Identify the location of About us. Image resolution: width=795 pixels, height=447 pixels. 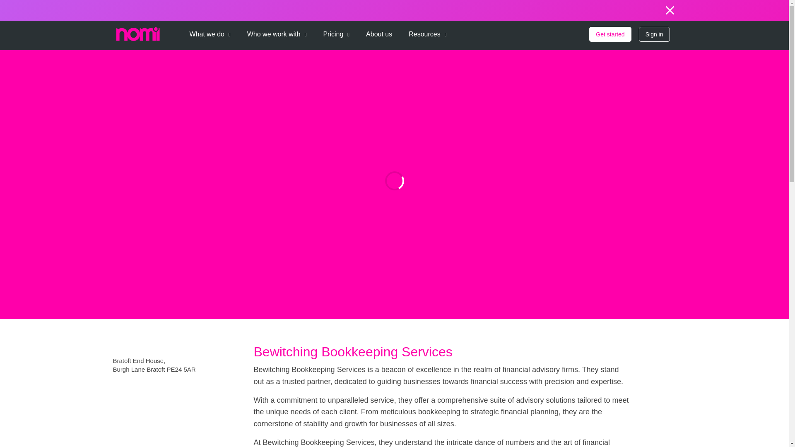
(378, 32).